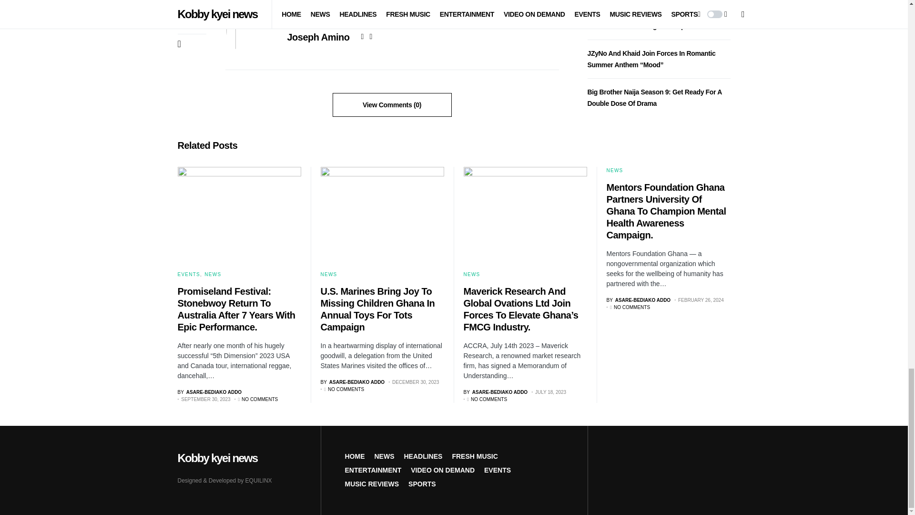  Describe the element at coordinates (209, 392) in the screenshot. I see `View all posts by Asare-Bediako Addo` at that location.